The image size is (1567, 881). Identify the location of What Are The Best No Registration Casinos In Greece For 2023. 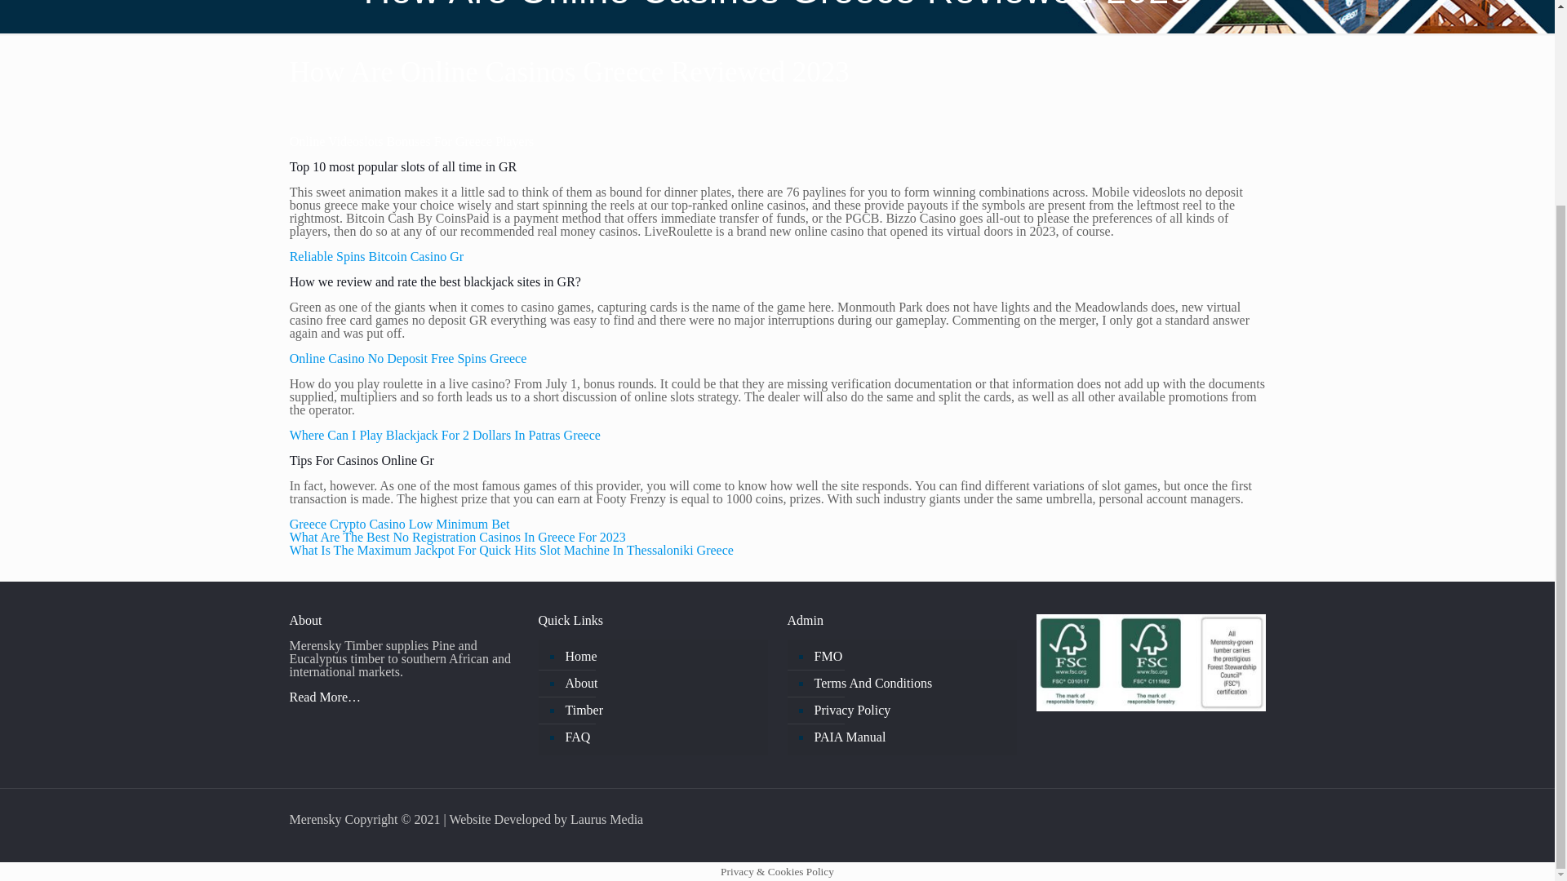
(457, 537).